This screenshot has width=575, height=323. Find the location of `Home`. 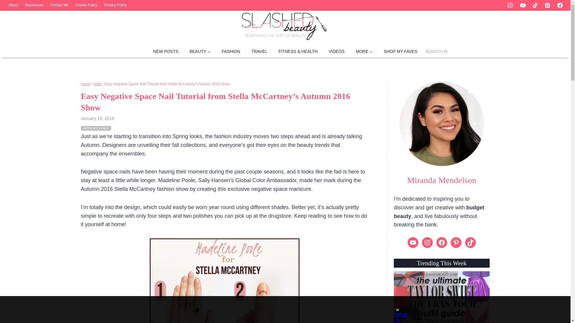

Home is located at coordinates (86, 84).